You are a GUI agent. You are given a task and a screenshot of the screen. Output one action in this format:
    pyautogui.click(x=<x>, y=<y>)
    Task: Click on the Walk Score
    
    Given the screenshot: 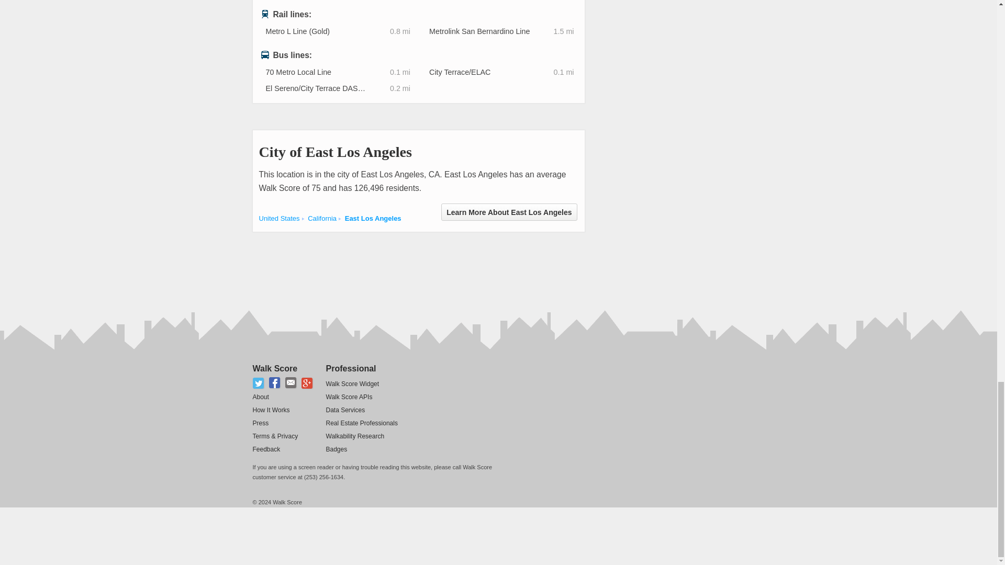 What is the action you would take?
    pyautogui.click(x=274, y=368)
    